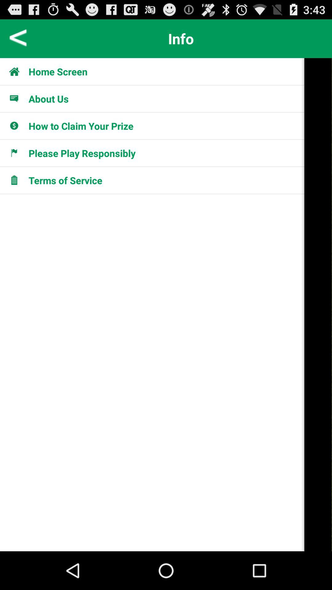 This screenshot has height=590, width=332. Describe the element at coordinates (18, 98) in the screenshot. I see `turn on item next to the about us icon` at that location.